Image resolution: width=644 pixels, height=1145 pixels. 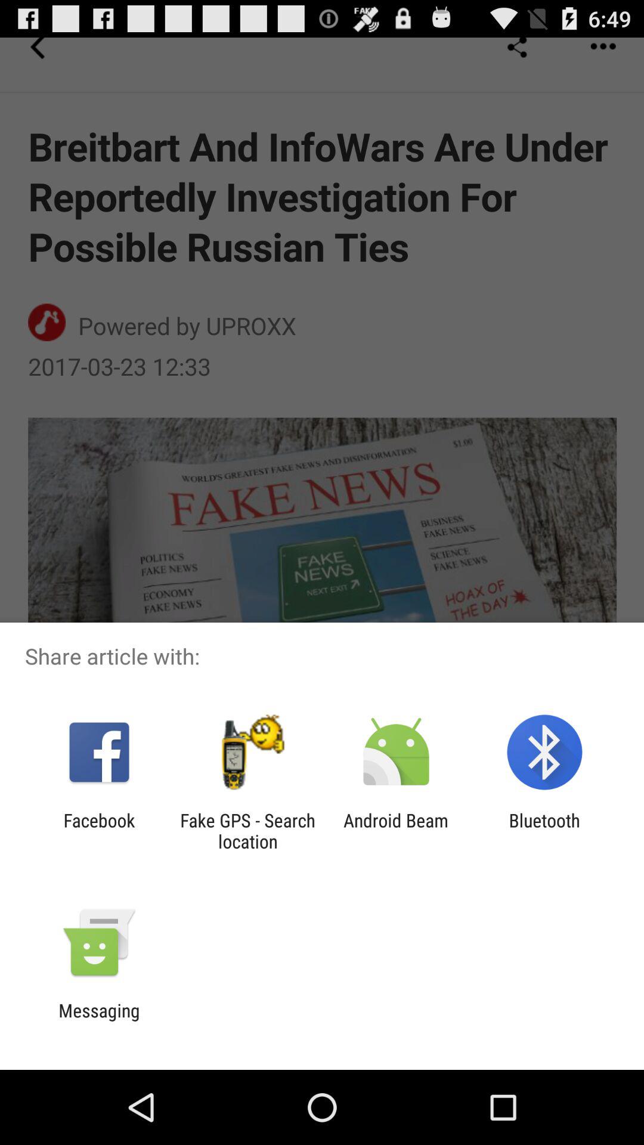 What do you see at coordinates (247, 831) in the screenshot?
I see `turn off item to the right of facebook icon` at bounding box center [247, 831].